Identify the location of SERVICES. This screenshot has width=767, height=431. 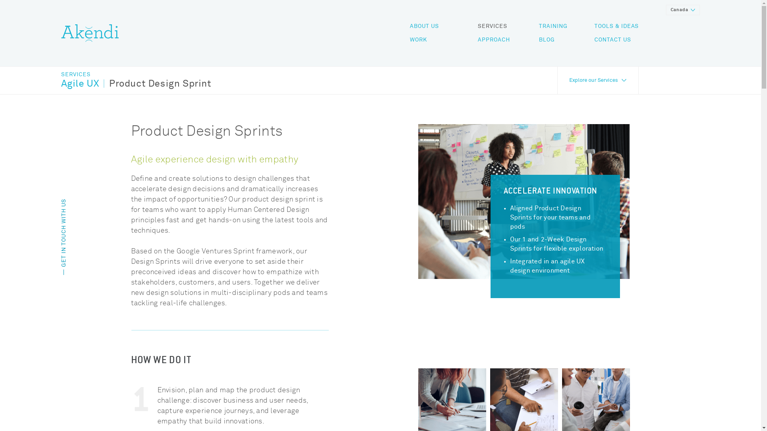
(136, 75).